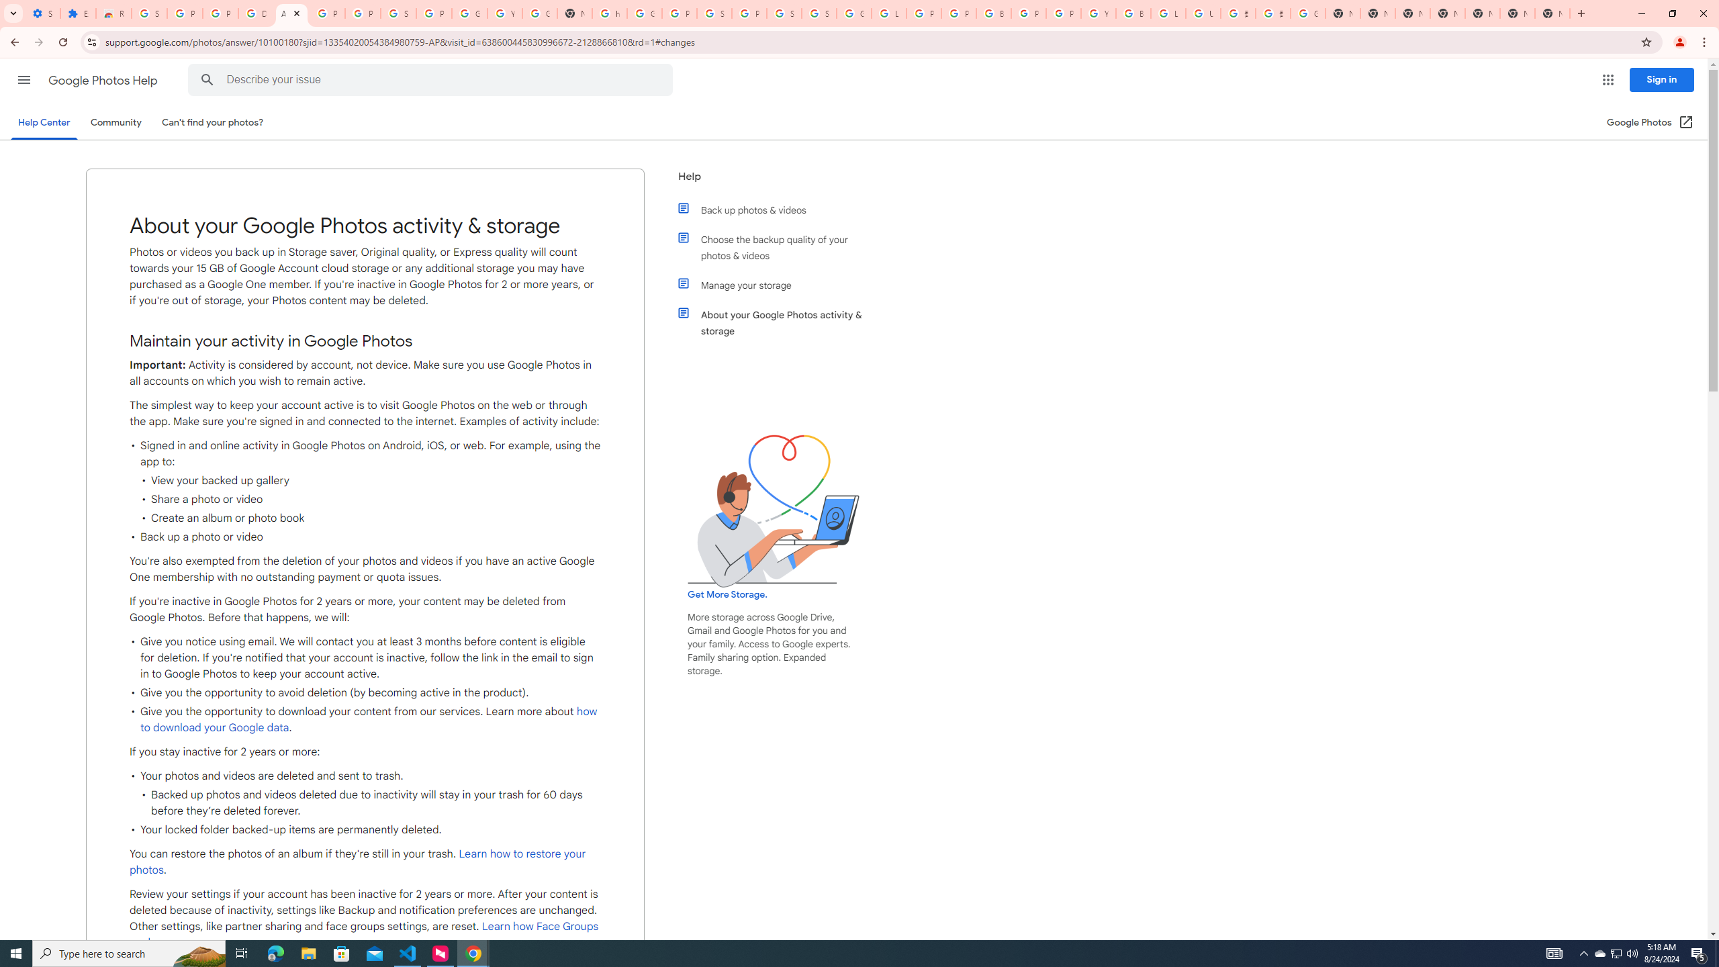  What do you see at coordinates (103, 81) in the screenshot?
I see `Google Photos Help` at bounding box center [103, 81].